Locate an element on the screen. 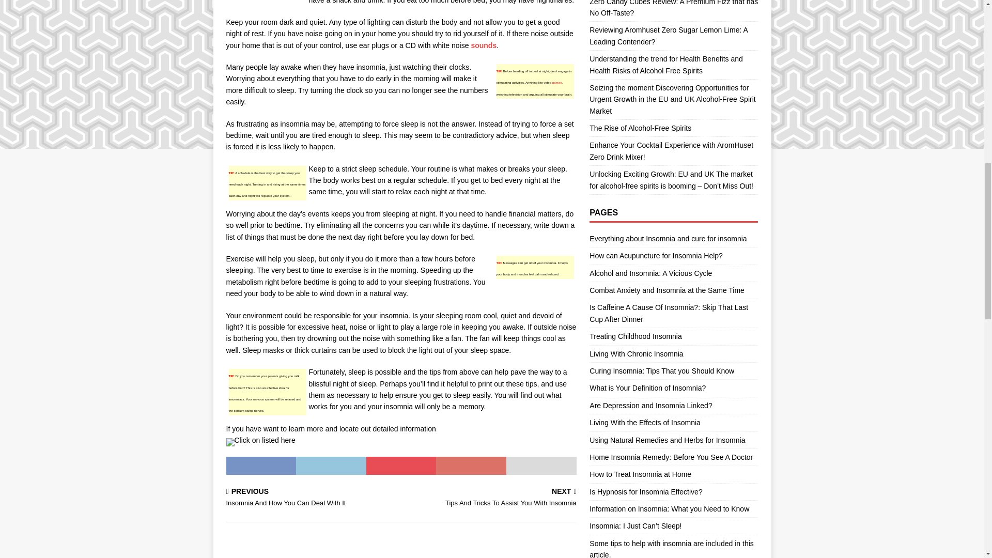  games is located at coordinates (491, 498).